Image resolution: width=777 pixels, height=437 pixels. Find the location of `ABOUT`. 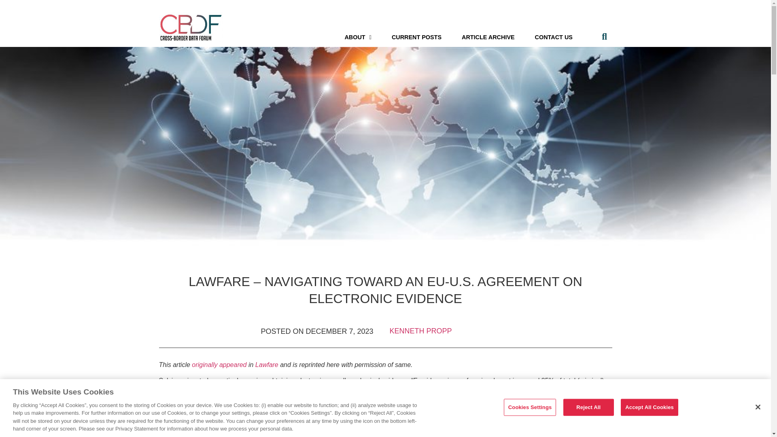

ABOUT is located at coordinates (358, 37).